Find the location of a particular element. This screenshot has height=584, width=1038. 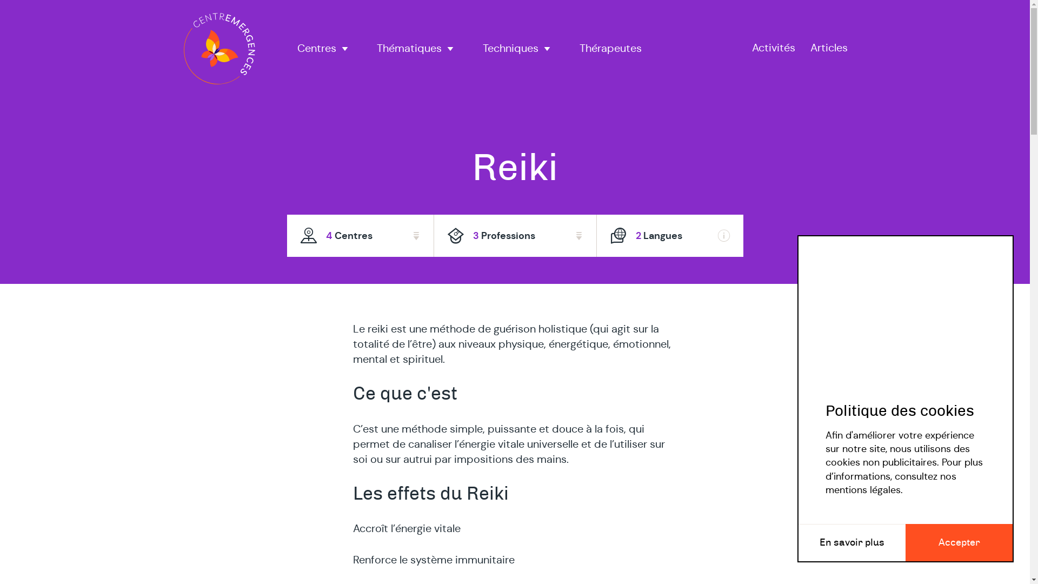

En savoir plus is located at coordinates (852, 543).